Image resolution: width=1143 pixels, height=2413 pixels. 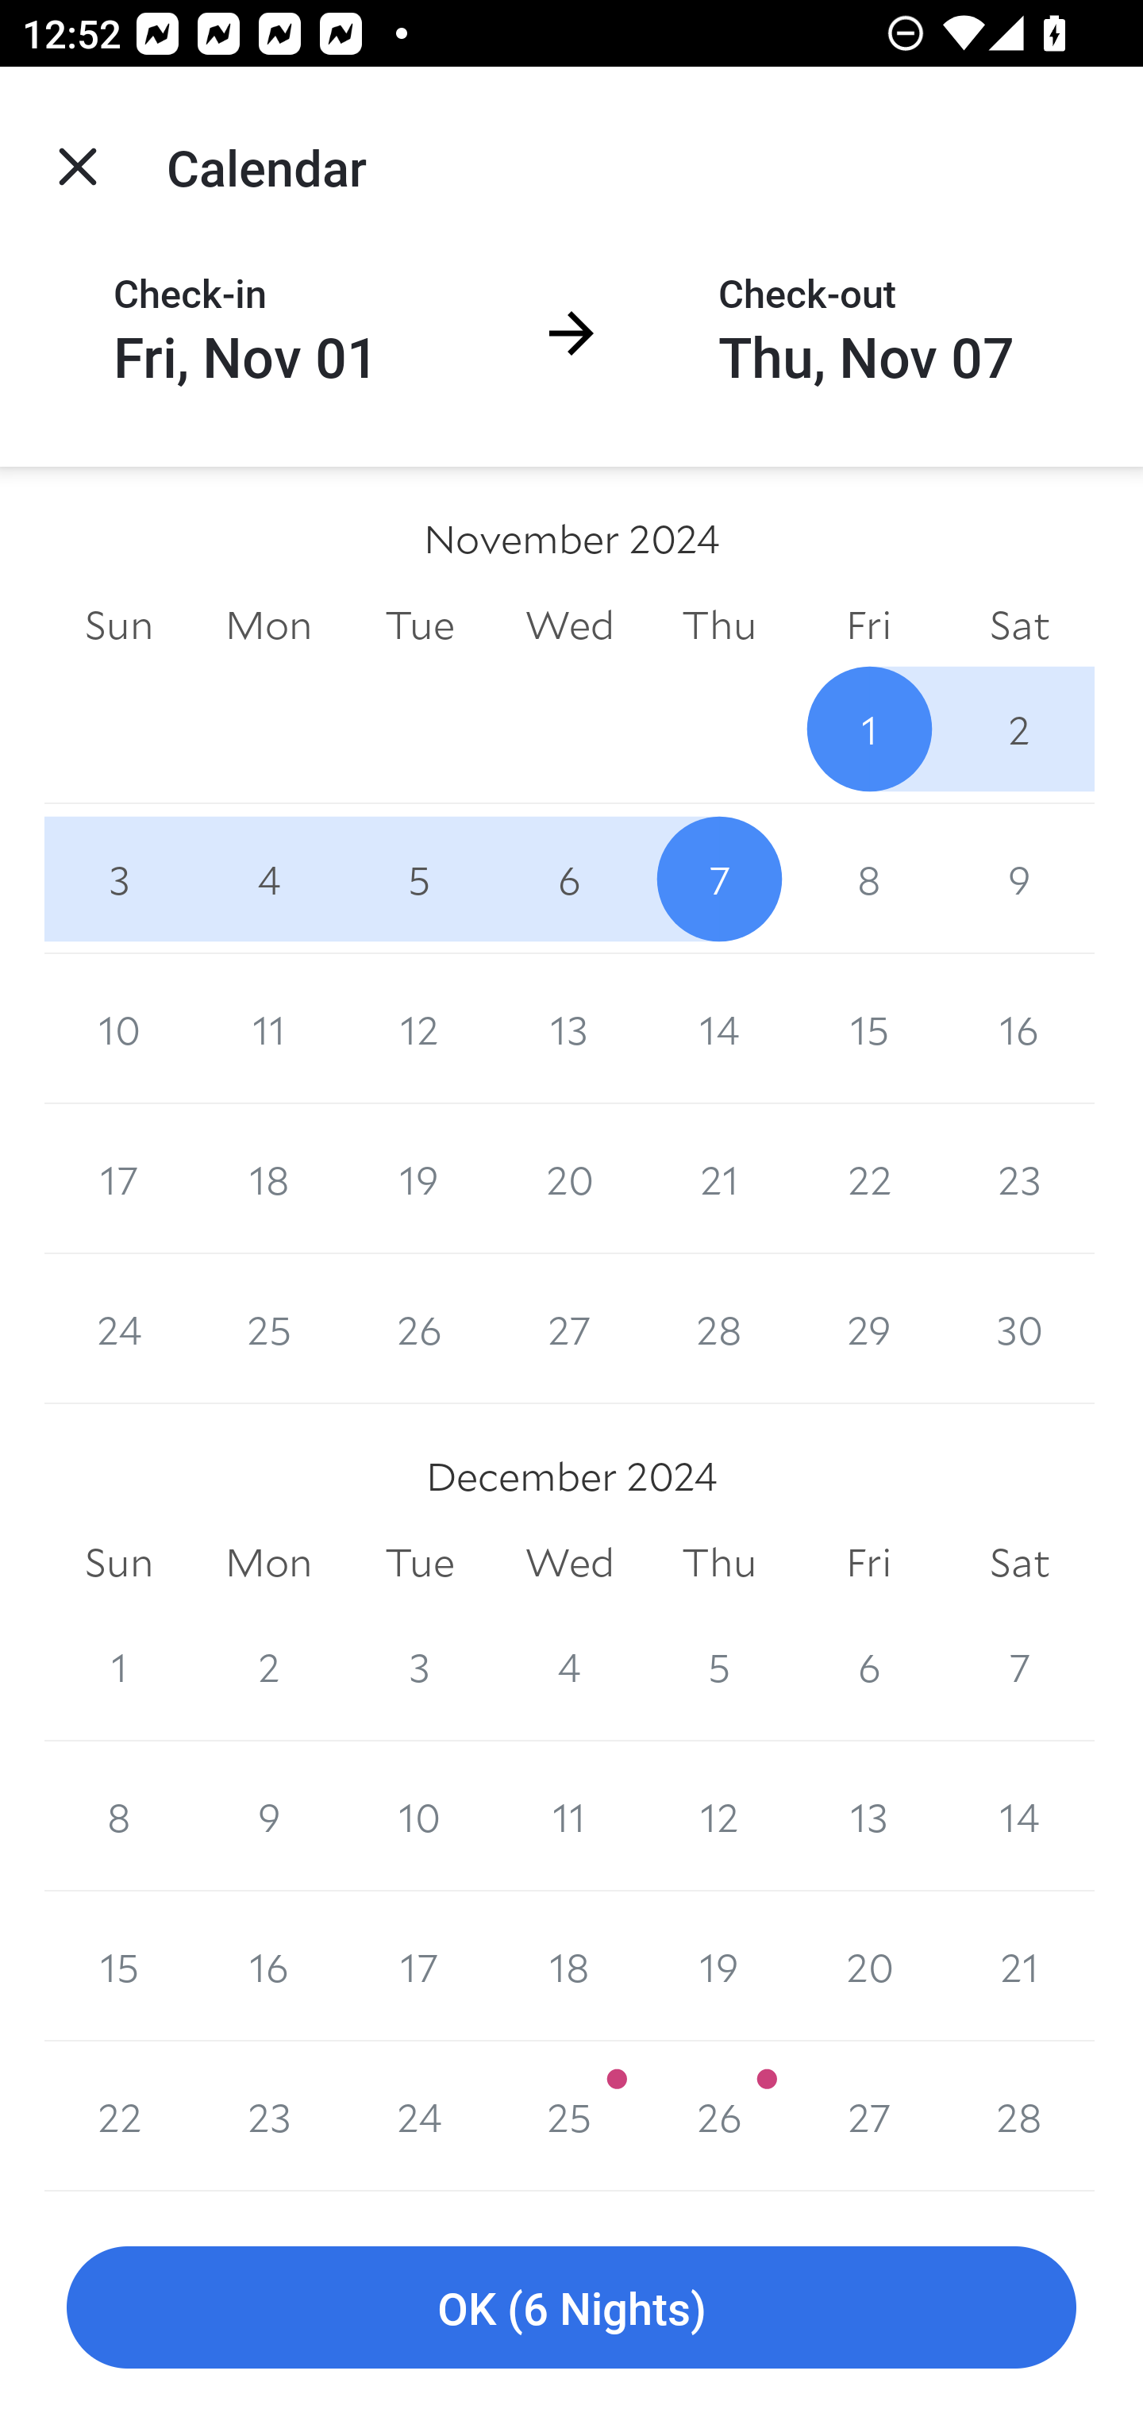 What do you see at coordinates (419, 2116) in the screenshot?
I see `24 24 December 2024` at bounding box center [419, 2116].